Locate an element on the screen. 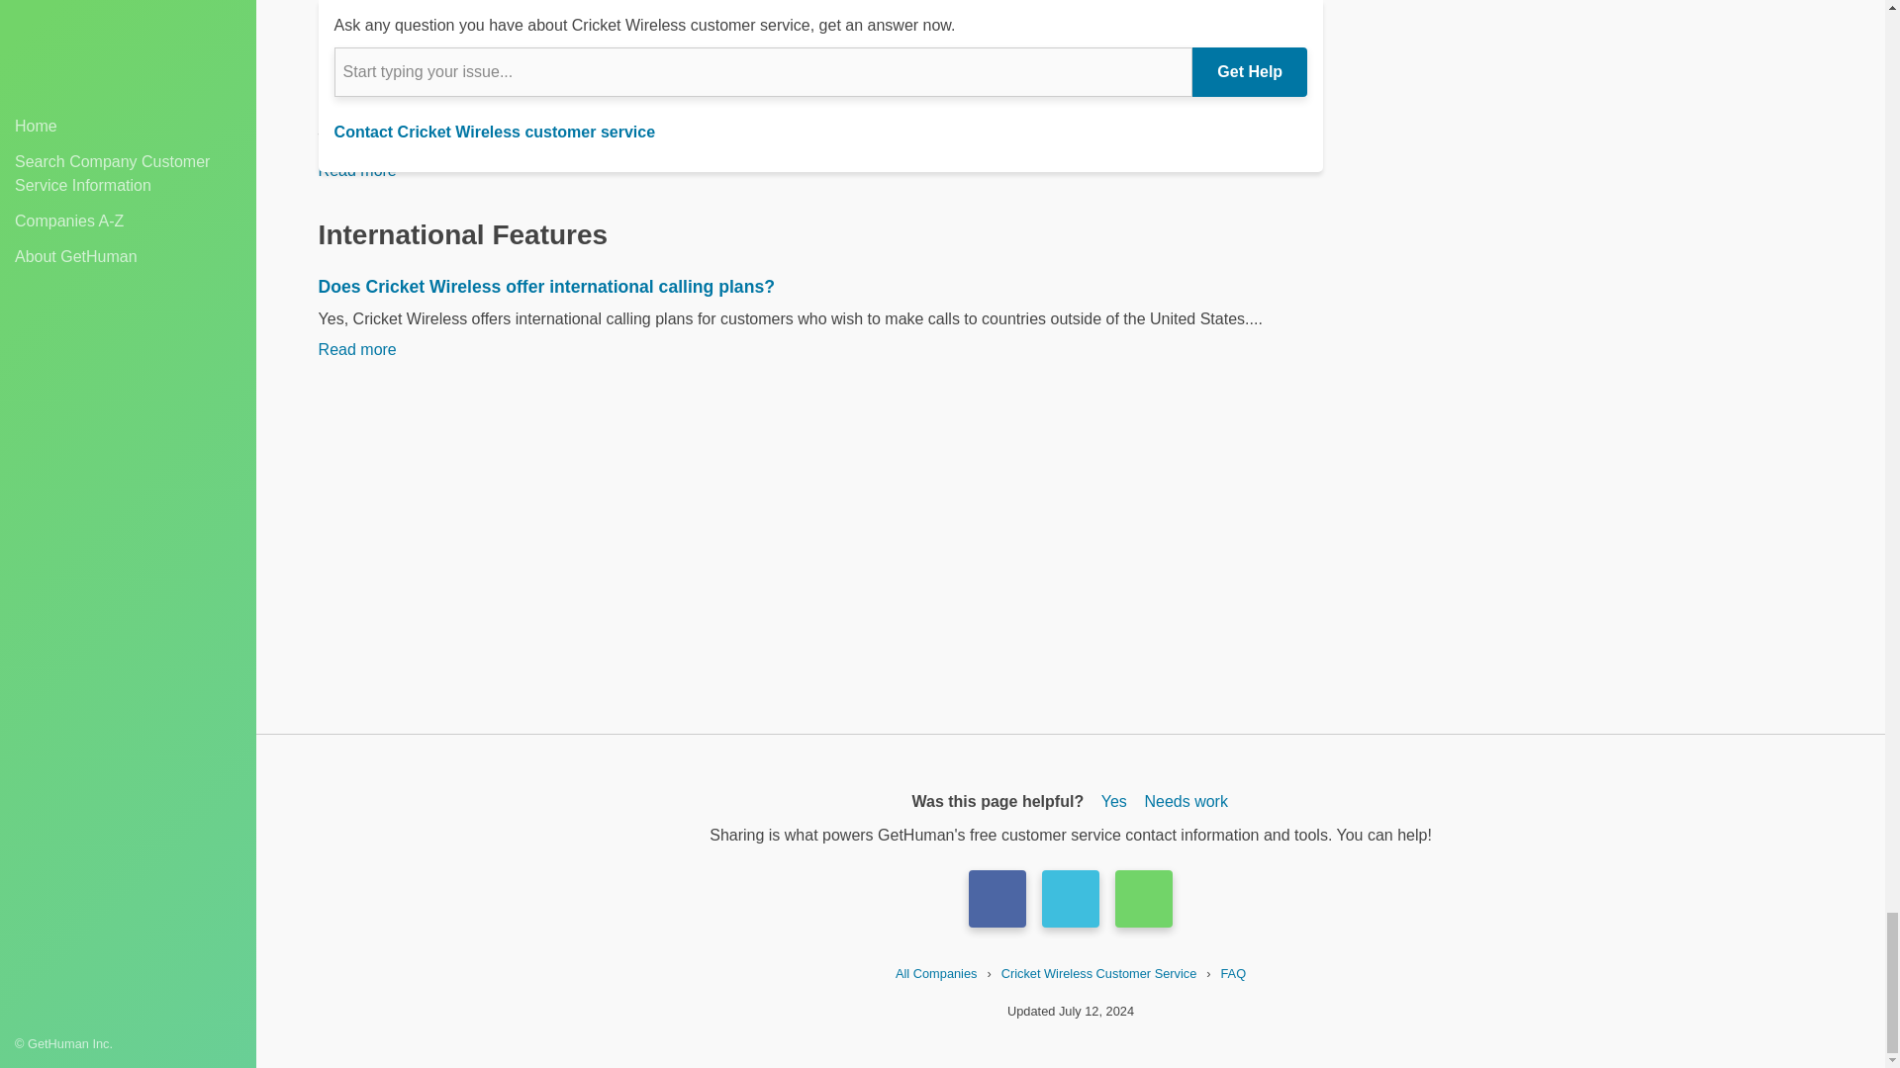  Share via Twitter is located at coordinates (1071, 899).